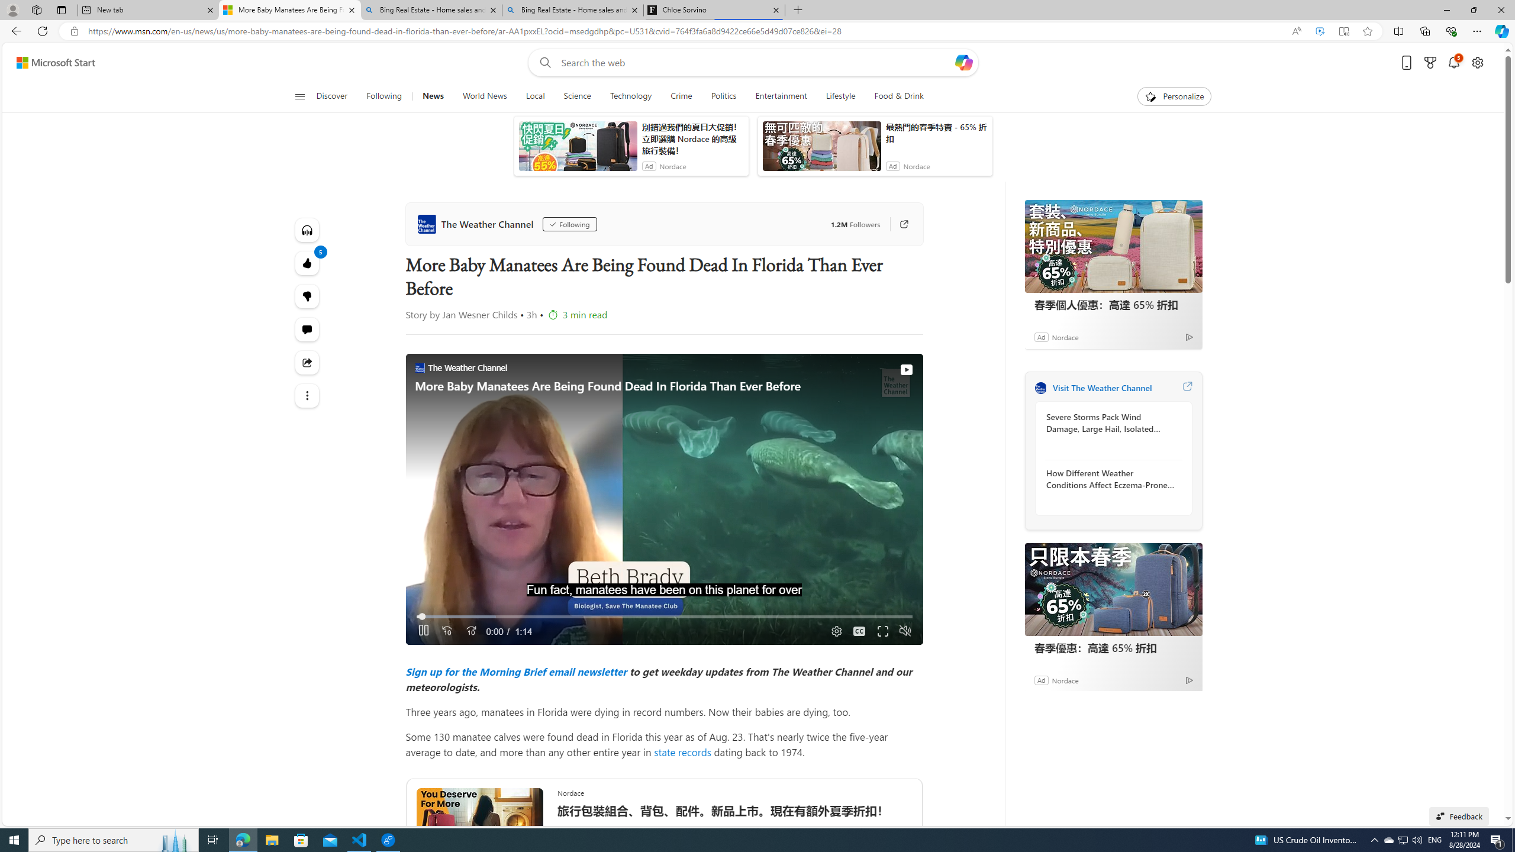 This screenshot has height=852, width=1515. Describe the element at coordinates (724, 96) in the screenshot. I see `Politics` at that location.